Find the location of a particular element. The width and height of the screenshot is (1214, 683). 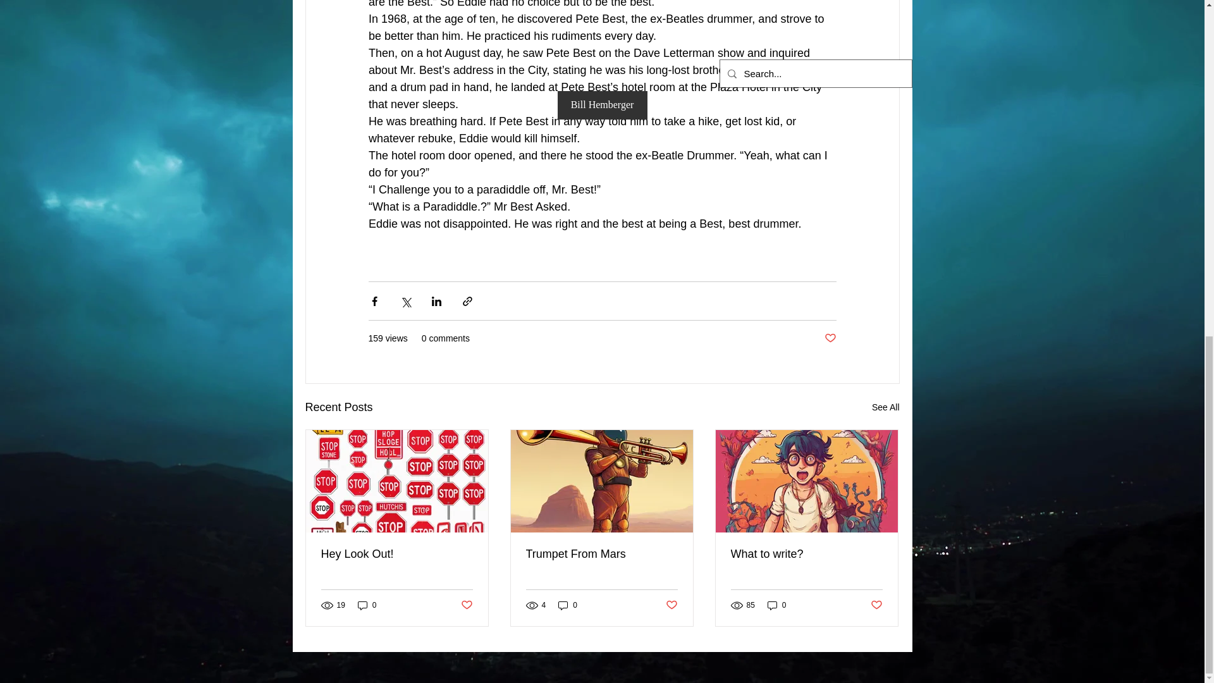

0 is located at coordinates (367, 605).